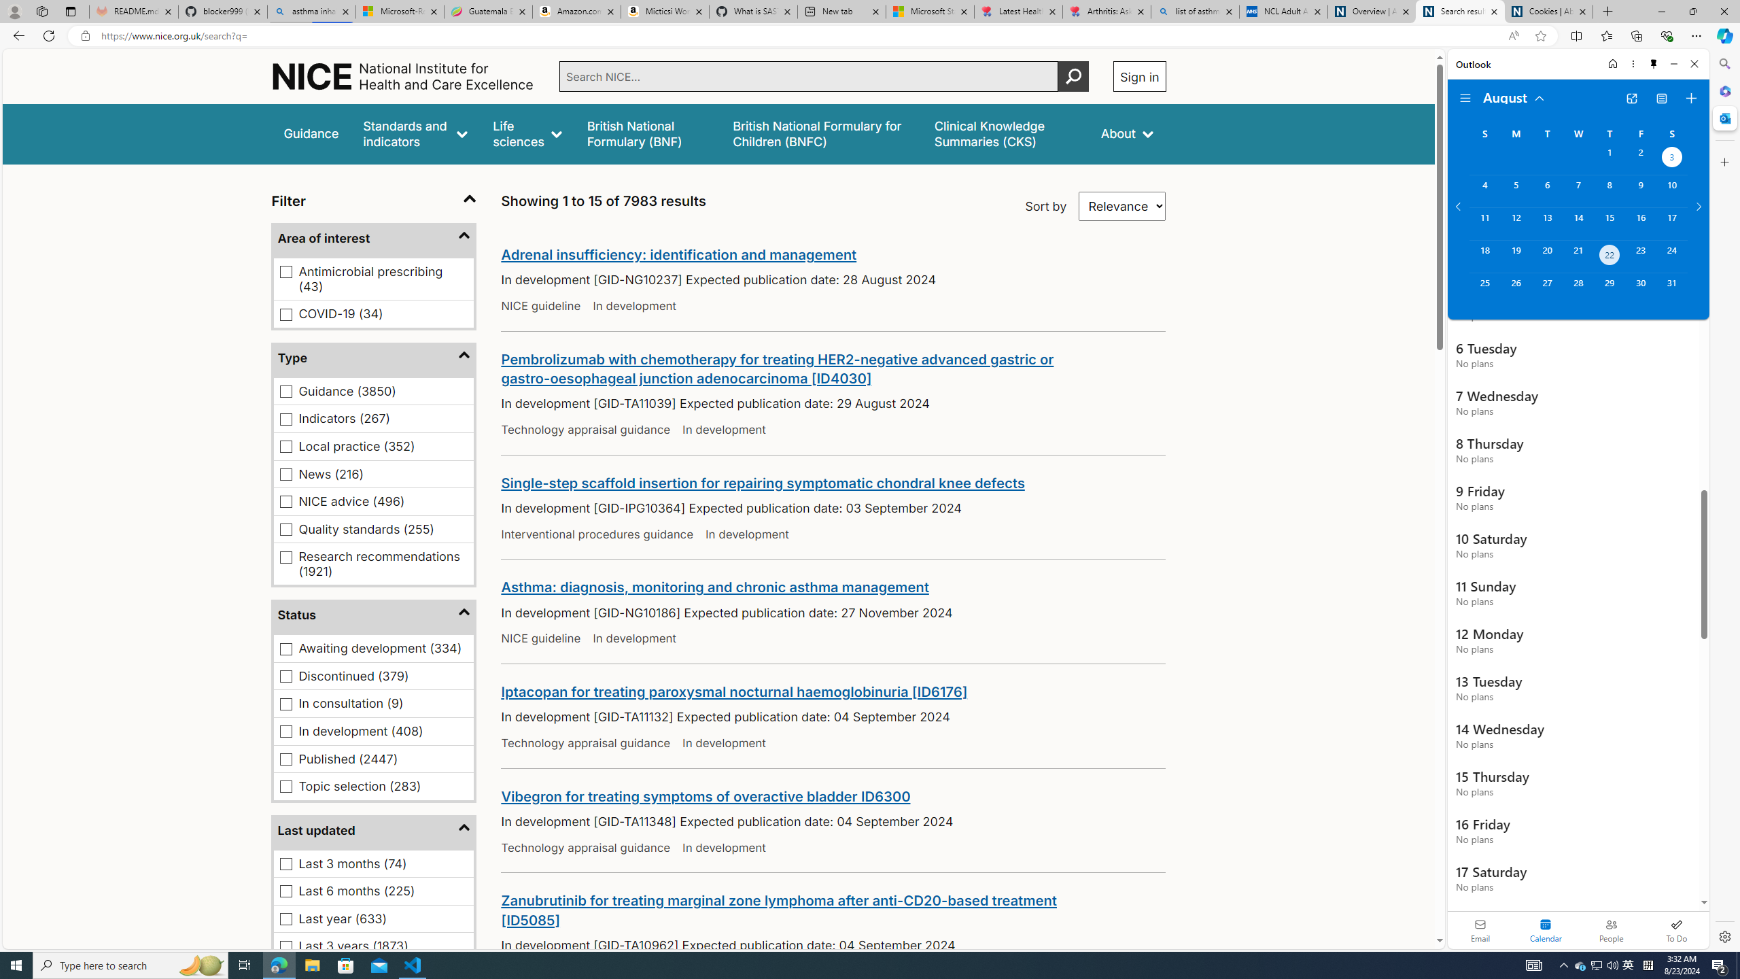 This screenshot has height=979, width=1740. I want to click on Monday, August 5, 2024. , so click(1515, 191).